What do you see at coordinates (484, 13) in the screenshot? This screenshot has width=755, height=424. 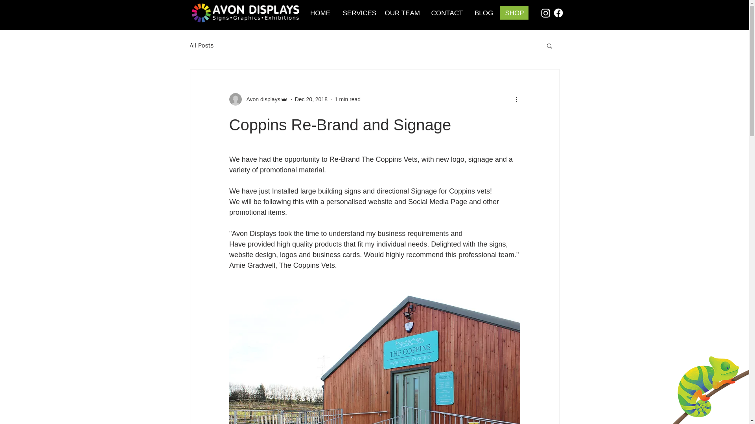 I see `BLOG` at bounding box center [484, 13].